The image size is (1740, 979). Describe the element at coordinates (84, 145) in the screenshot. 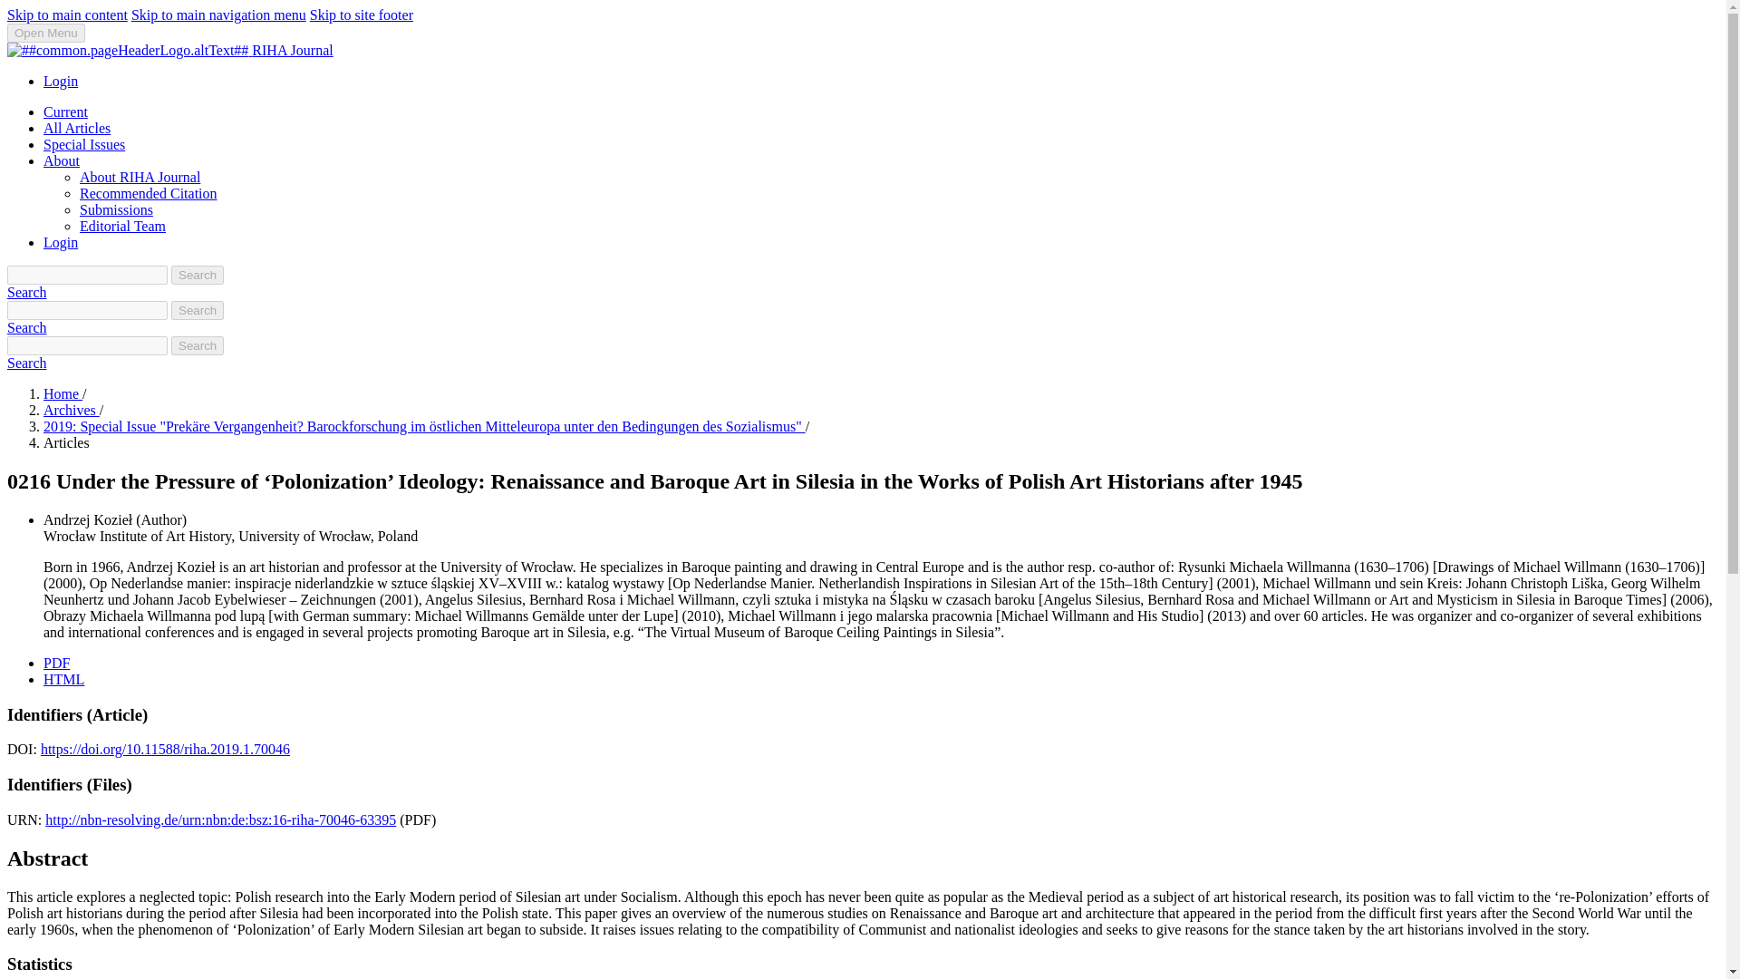

I see `Special Issues` at that location.